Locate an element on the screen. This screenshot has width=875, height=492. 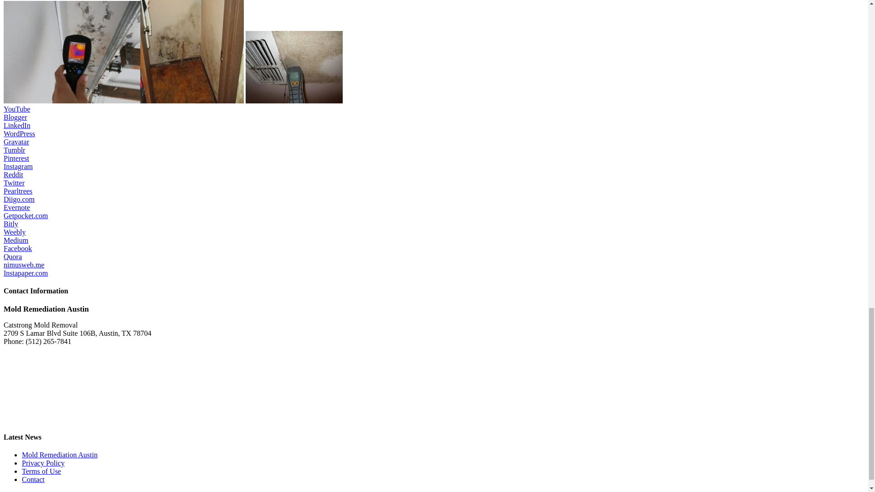
Diigo.com is located at coordinates (19, 199).